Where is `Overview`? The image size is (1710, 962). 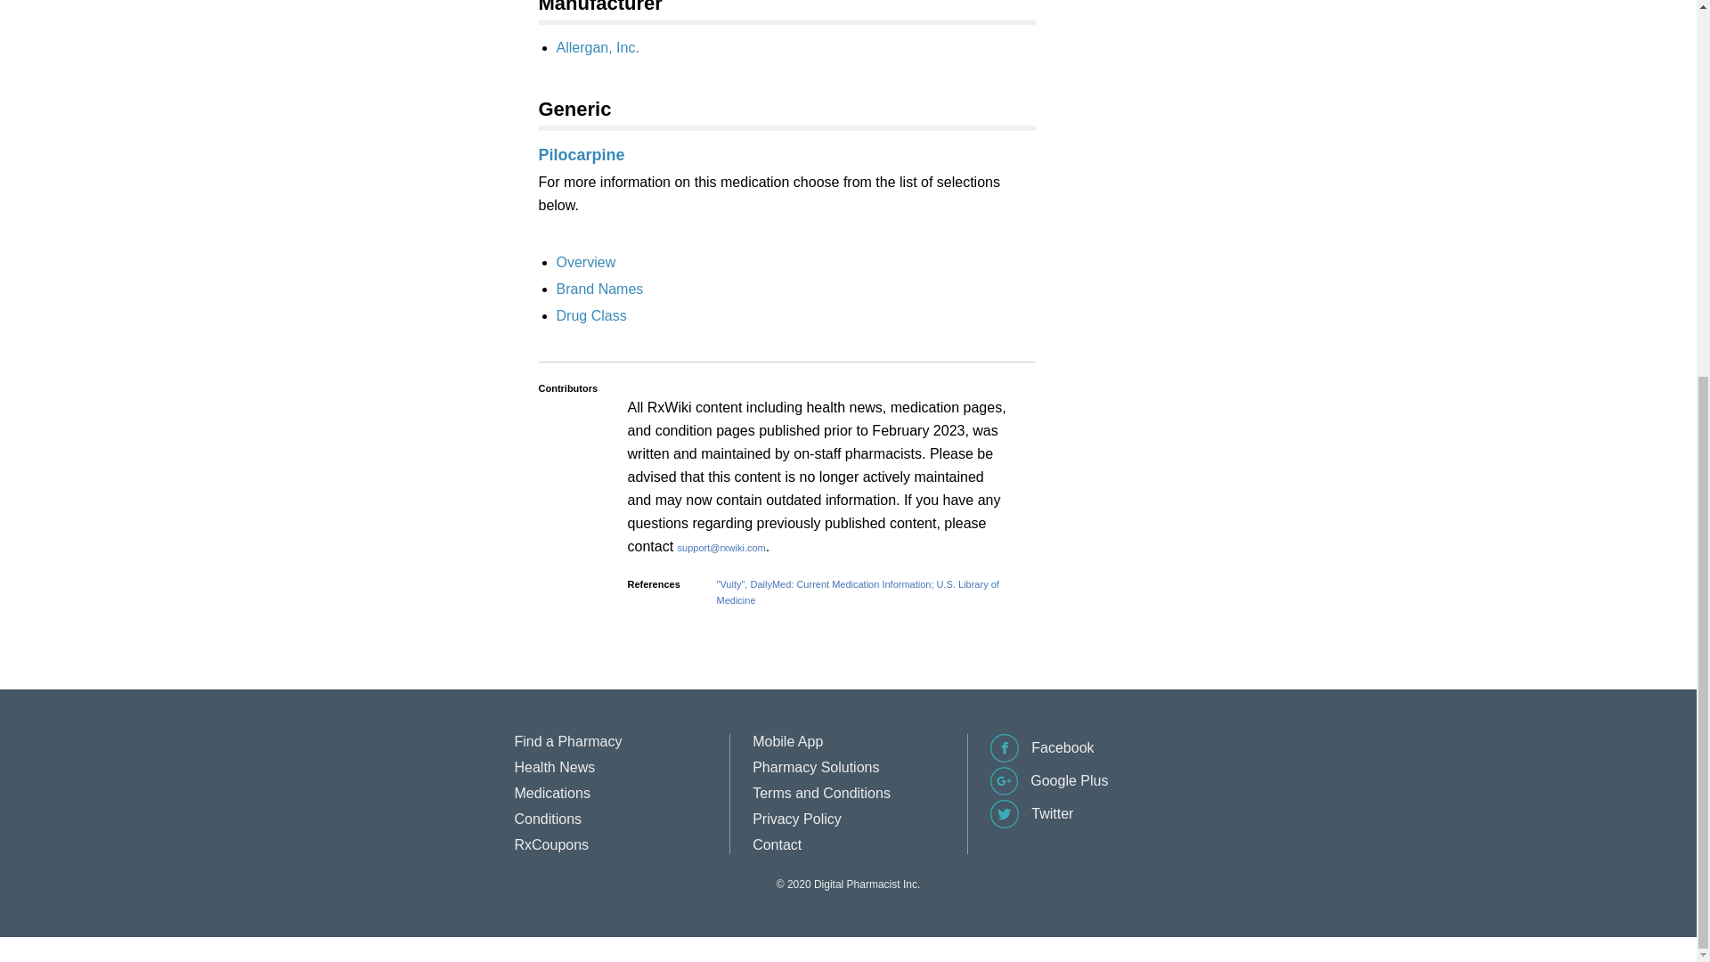 Overview is located at coordinates (586, 262).